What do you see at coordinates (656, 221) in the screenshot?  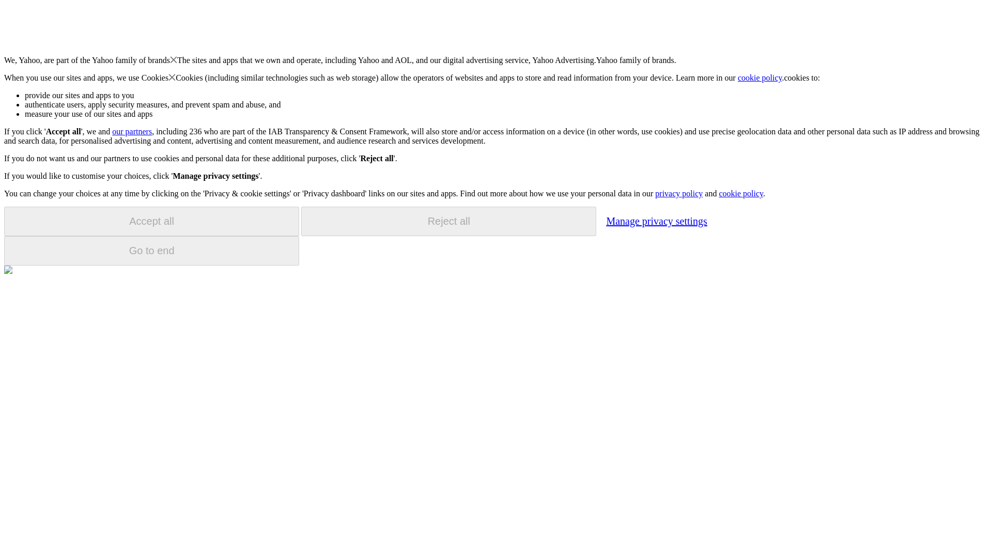 I see `Manage privacy settings` at bounding box center [656, 221].